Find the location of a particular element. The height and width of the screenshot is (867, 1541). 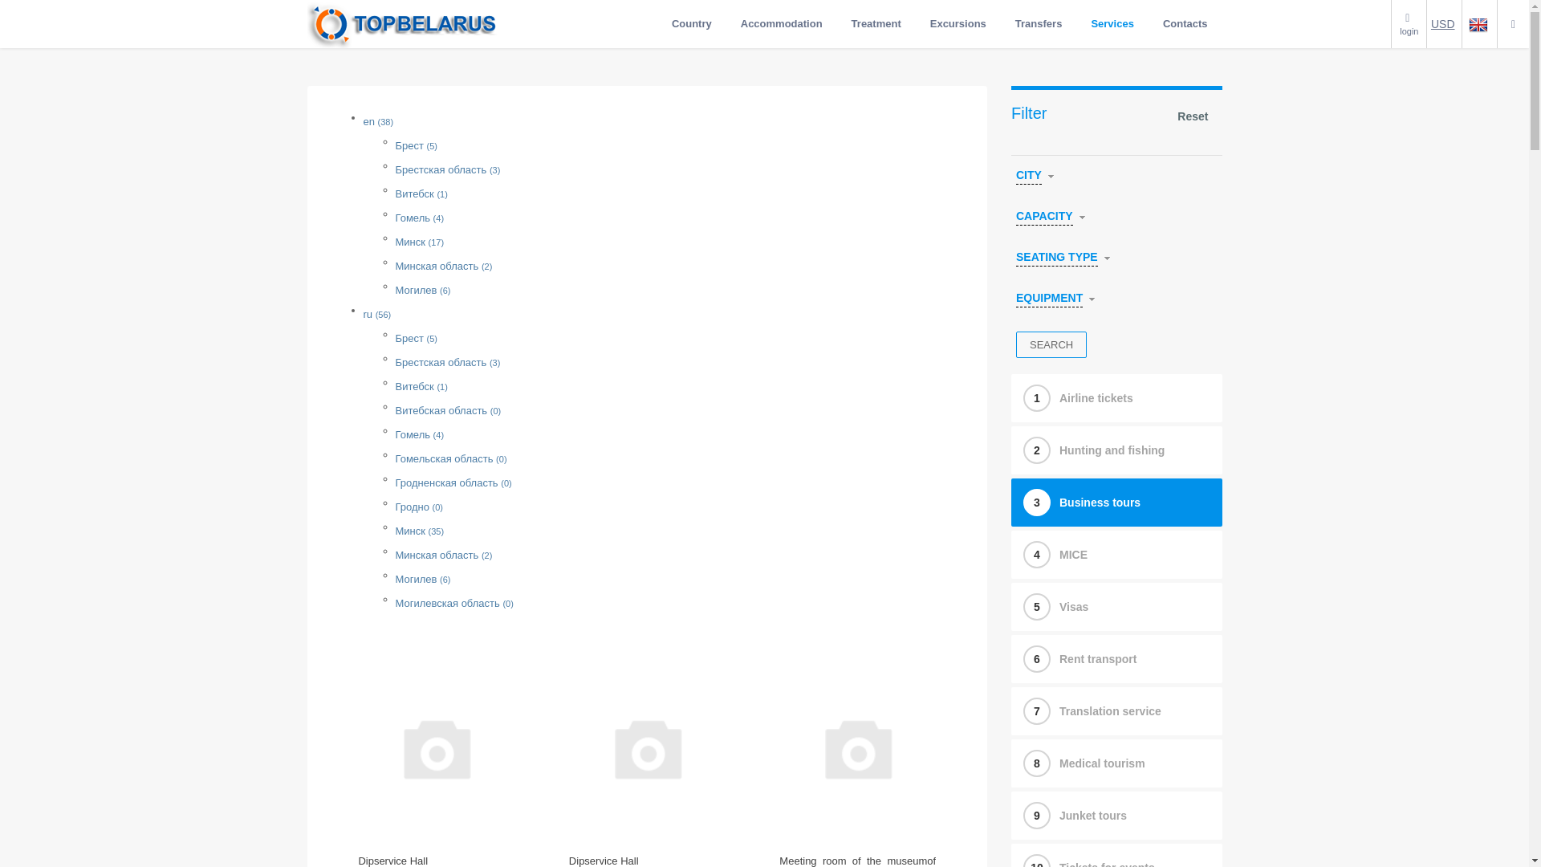

Dipservice Hall is located at coordinates (604, 861).